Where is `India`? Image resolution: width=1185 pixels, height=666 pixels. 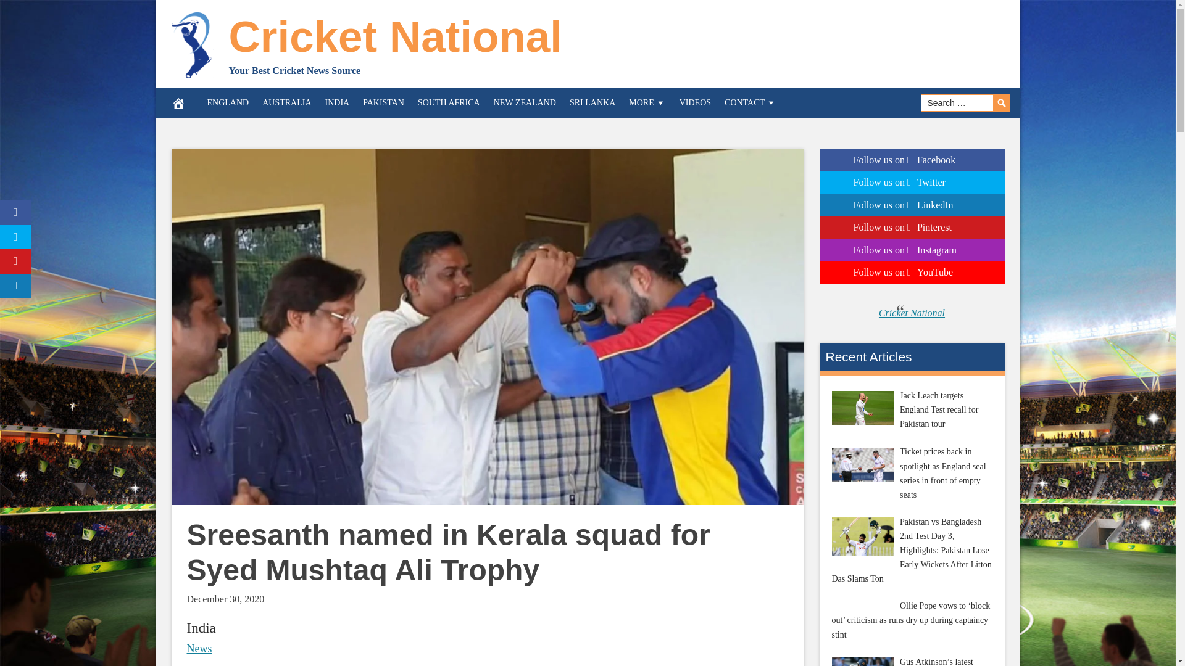 India is located at coordinates (201, 628).